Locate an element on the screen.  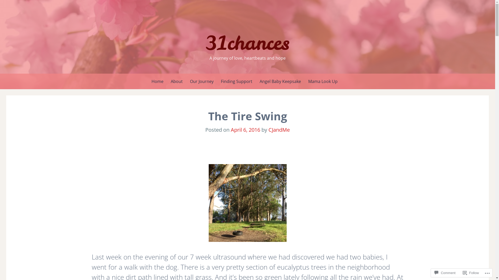
Our Journey is located at coordinates (202, 81).